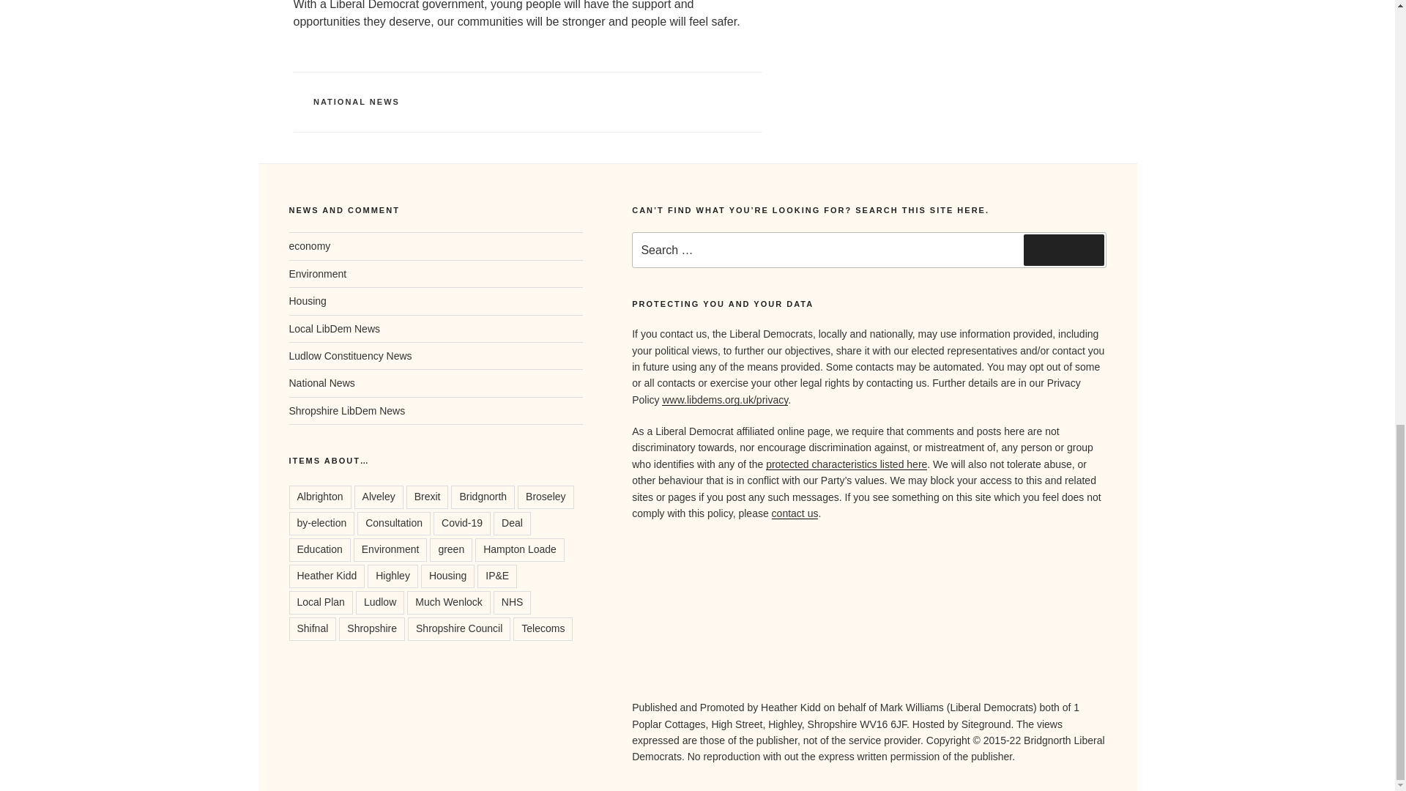 The width and height of the screenshot is (1406, 791). I want to click on Shropshire LibDem News, so click(346, 410).